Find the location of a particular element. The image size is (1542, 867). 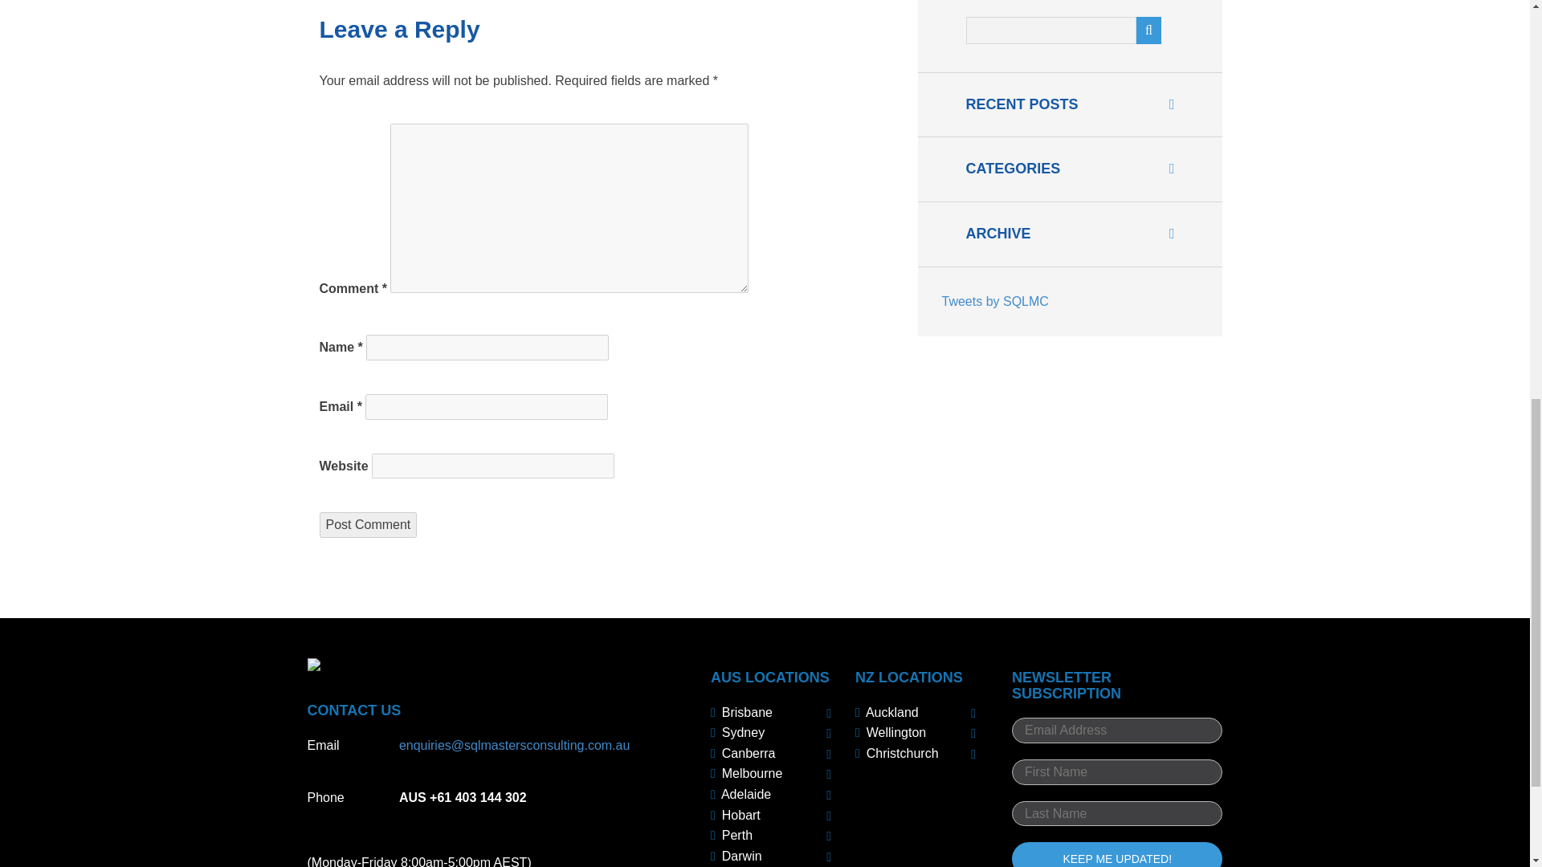

Post Comment is located at coordinates (368, 525).